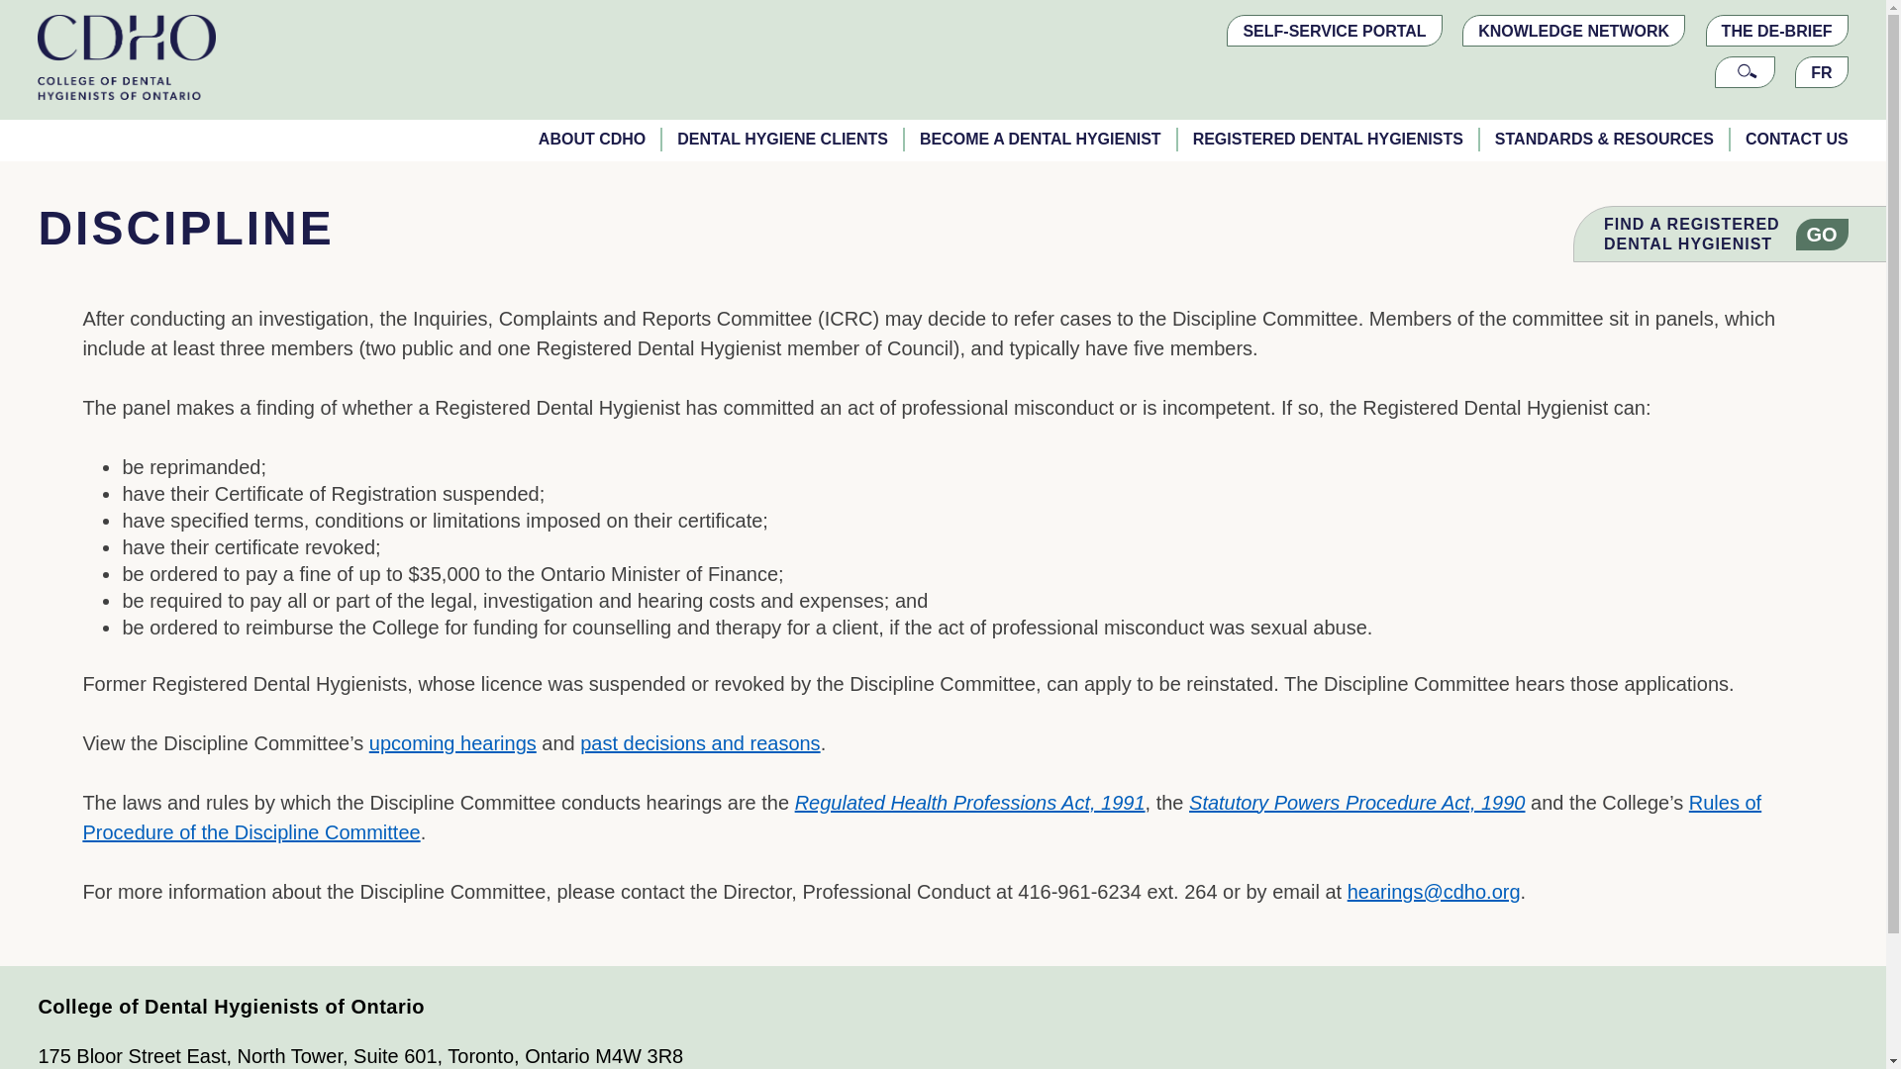 The width and height of the screenshot is (1901, 1069). What do you see at coordinates (127, 52) in the screenshot?
I see `CDHO` at bounding box center [127, 52].